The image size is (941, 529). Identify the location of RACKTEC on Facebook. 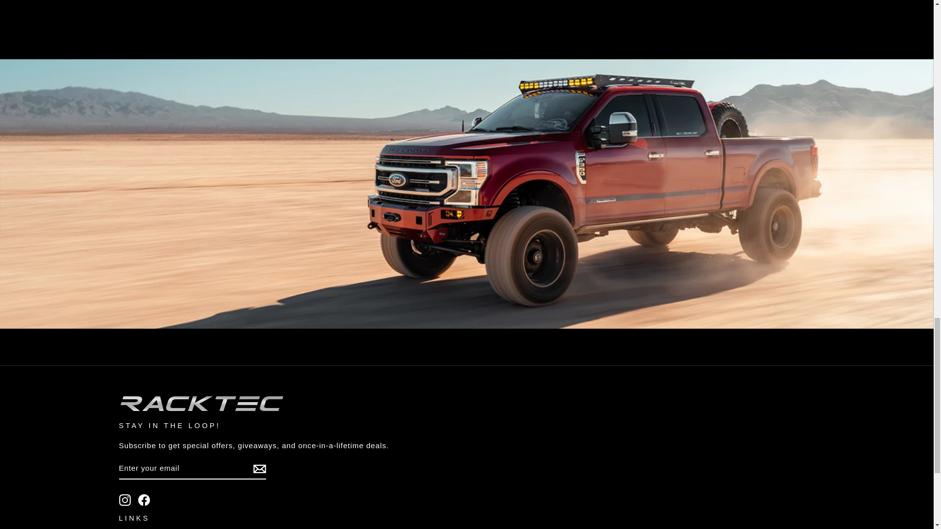
(144, 500).